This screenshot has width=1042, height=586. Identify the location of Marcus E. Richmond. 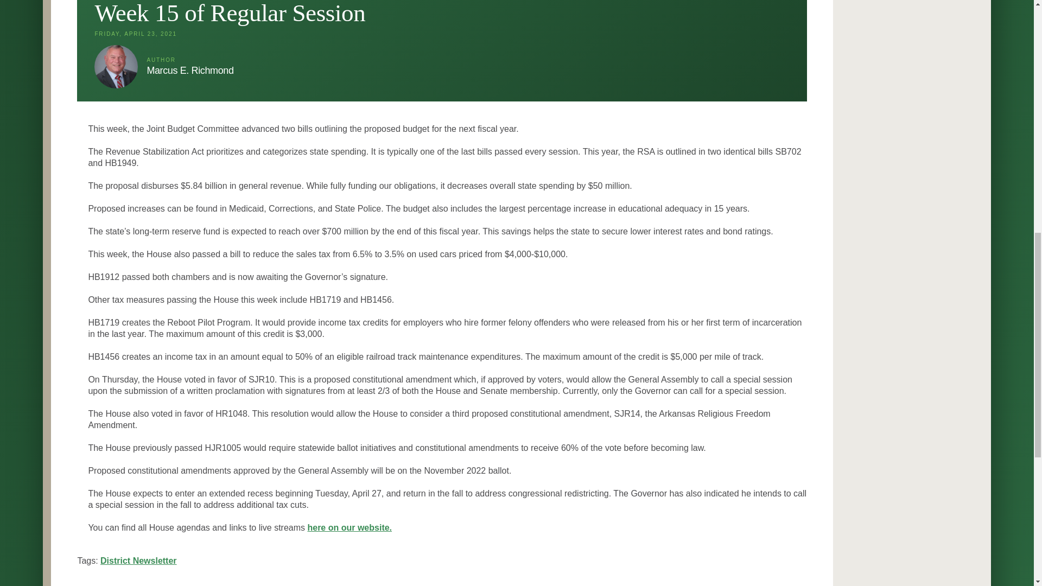
(116, 67).